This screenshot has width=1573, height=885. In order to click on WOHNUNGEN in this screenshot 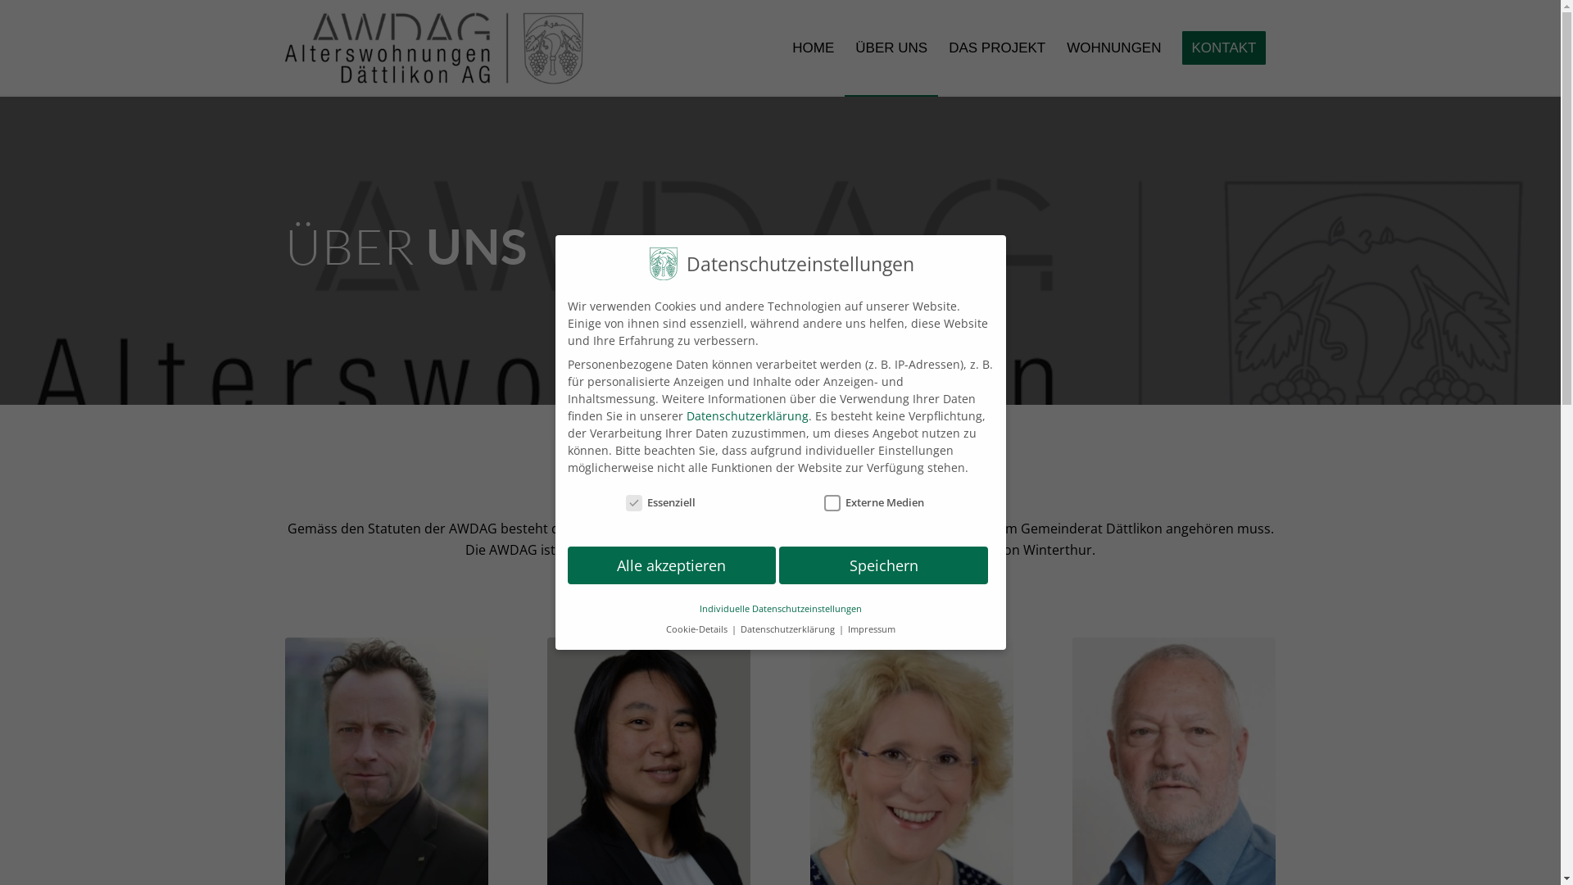, I will do `click(1114, 48)`.